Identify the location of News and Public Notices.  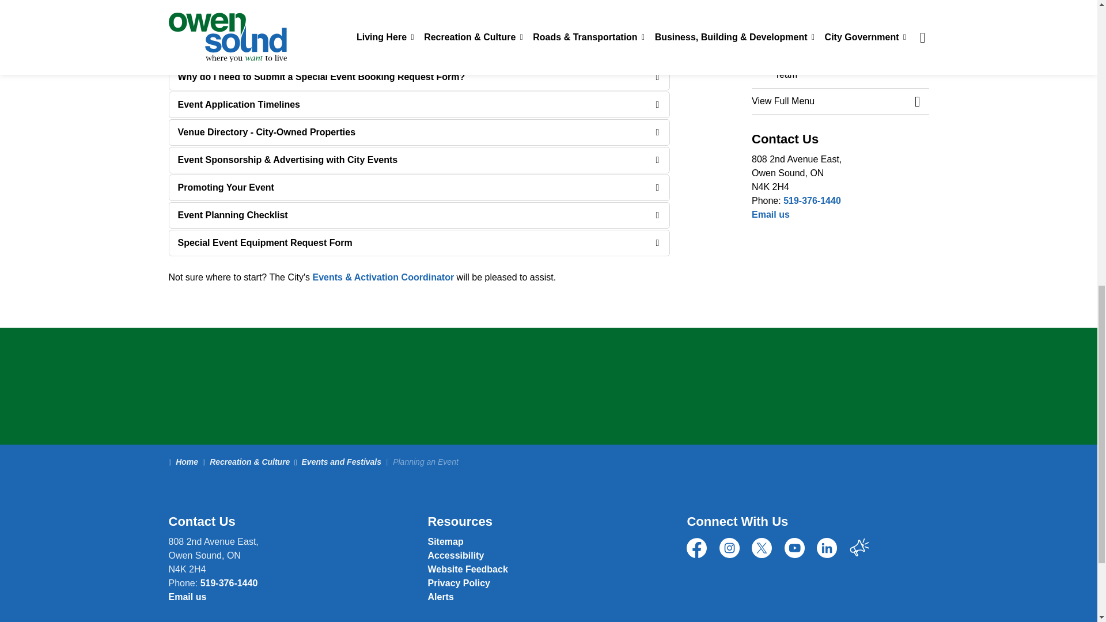
(440, 597).